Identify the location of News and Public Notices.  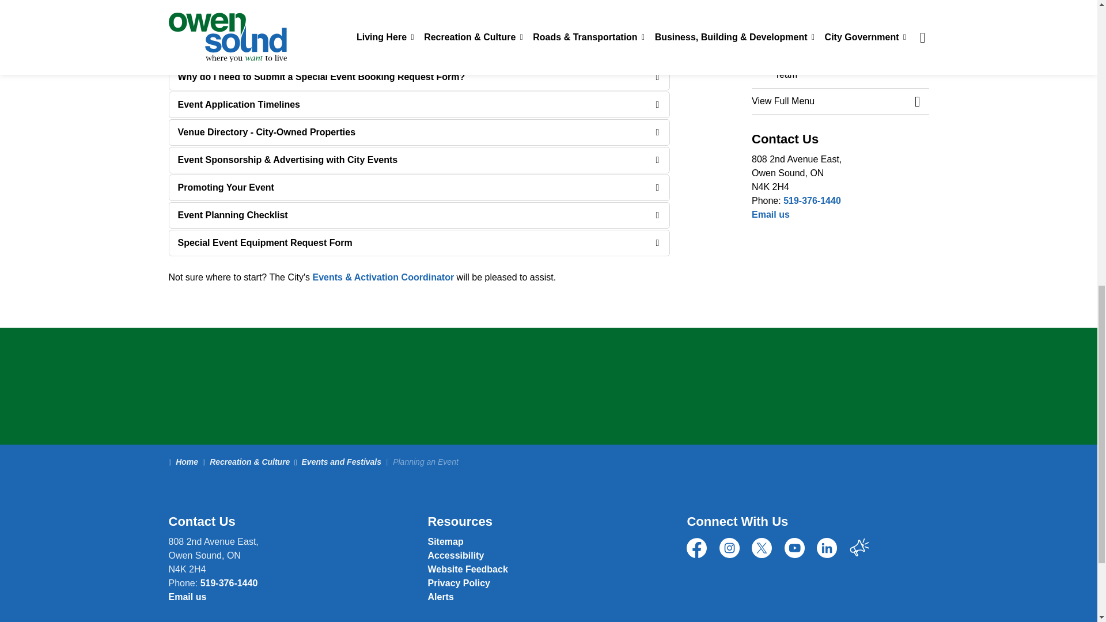
(440, 597).